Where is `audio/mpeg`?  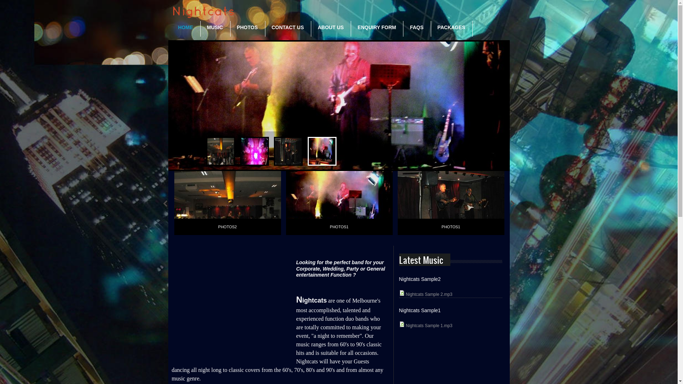 audio/mpeg is located at coordinates (402, 324).